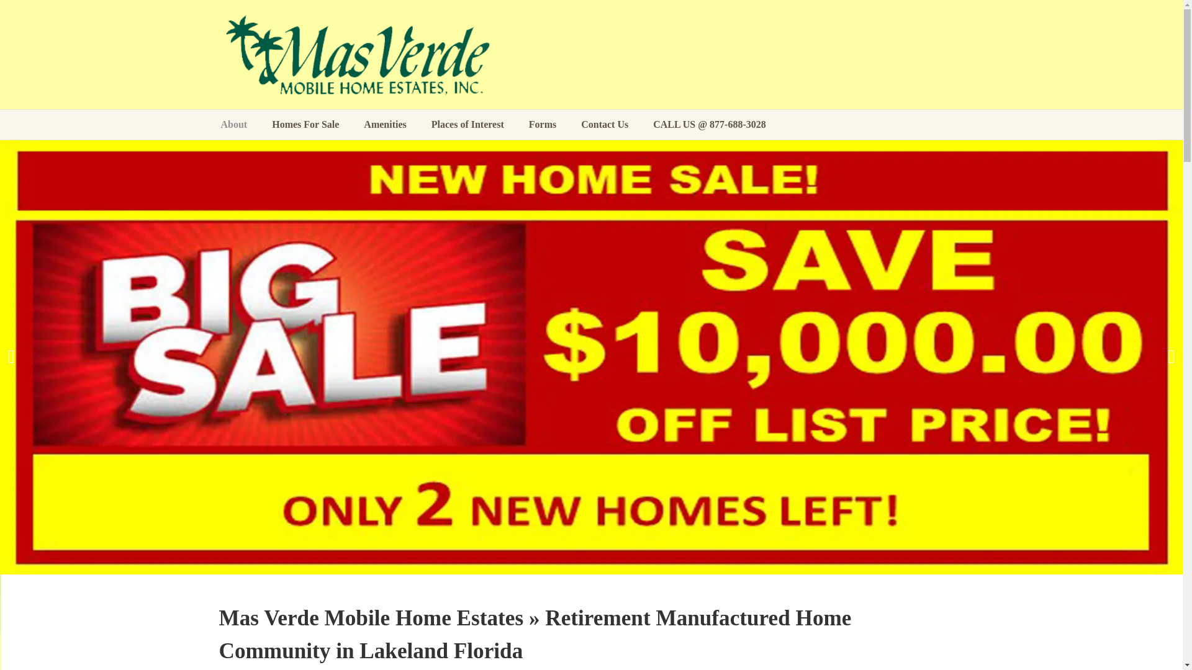  Describe the element at coordinates (467, 124) in the screenshot. I see `Places of Interest` at that location.